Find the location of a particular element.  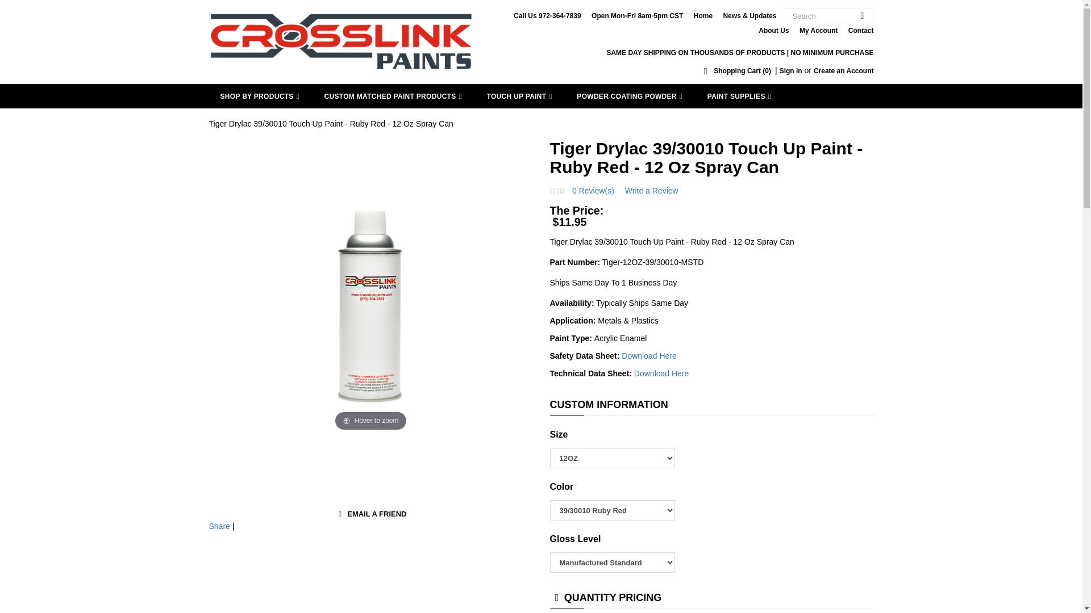

CUSTOM MATCHED PAINT PRODUCTS is located at coordinates (393, 96).